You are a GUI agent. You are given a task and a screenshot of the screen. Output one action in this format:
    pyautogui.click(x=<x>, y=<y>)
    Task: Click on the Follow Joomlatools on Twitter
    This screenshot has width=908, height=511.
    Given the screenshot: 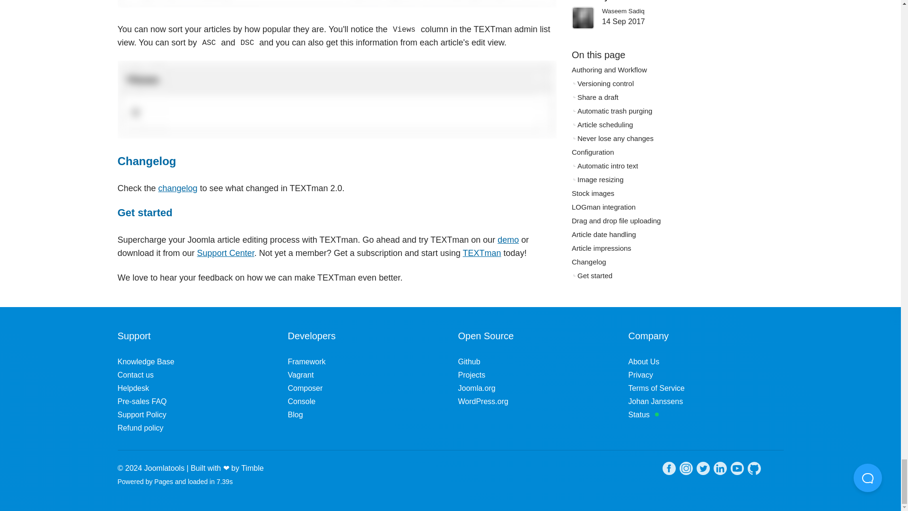 What is the action you would take?
    pyautogui.click(x=703, y=470)
    